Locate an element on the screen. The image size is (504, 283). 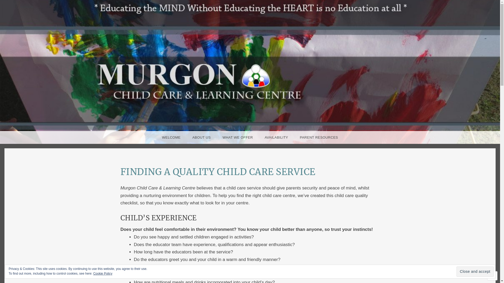
WELCOME is located at coordinates (171, 137).